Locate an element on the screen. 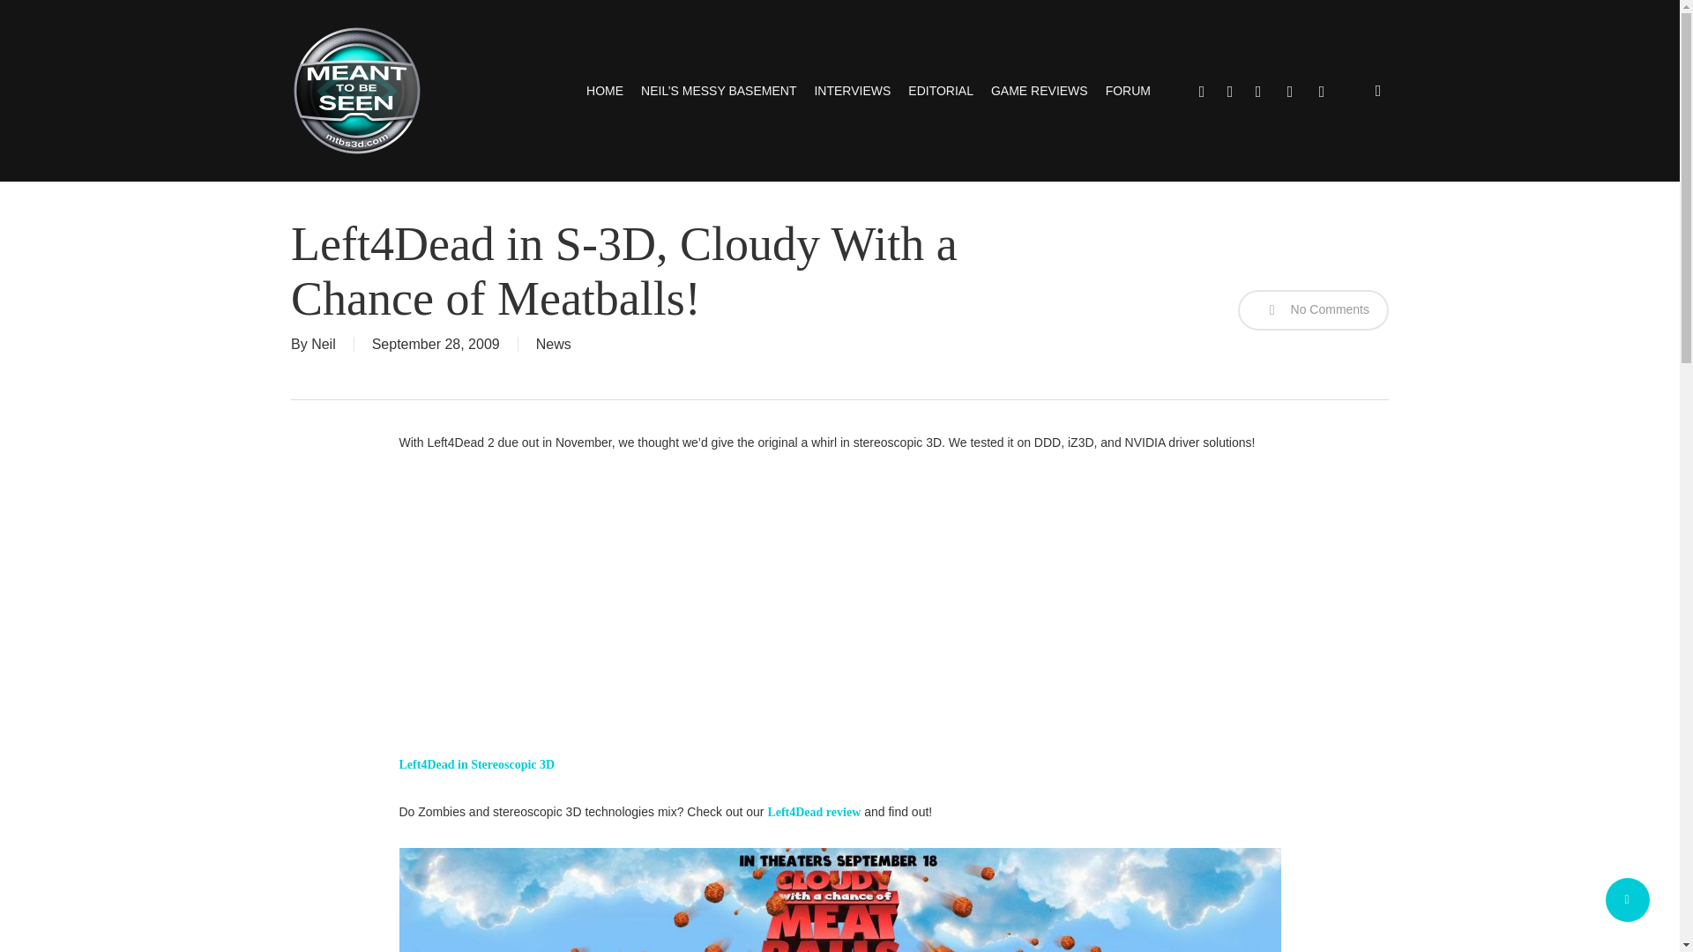 The width and height of the screenshot is (1693, 952). HOME is located at coordinates (604, 90).